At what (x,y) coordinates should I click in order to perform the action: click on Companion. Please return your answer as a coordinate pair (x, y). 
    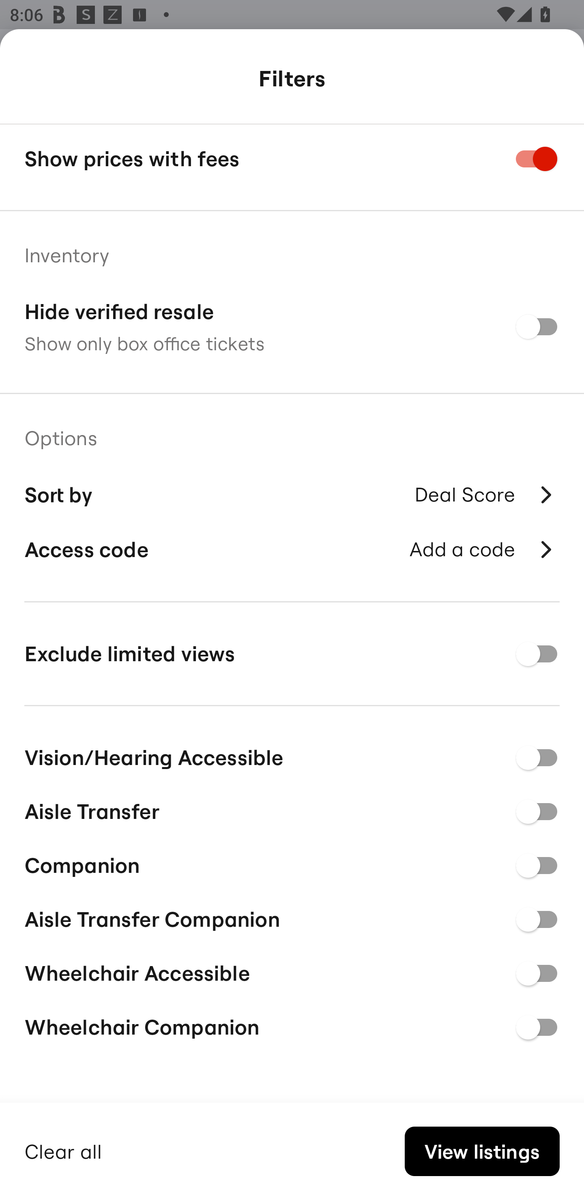
    Looking at the image, I should click on (292, 864).